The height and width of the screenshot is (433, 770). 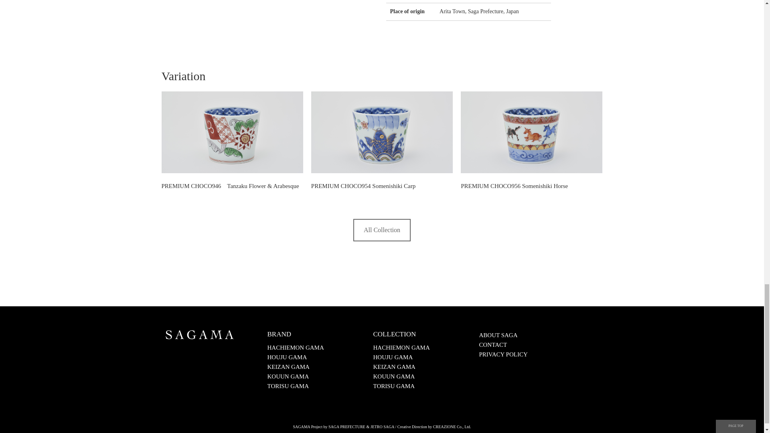 What do you see at coordinates (401, 347) in the screenshot?
I see `HACHIEMON GAMA` at bounding box center [401, 347].